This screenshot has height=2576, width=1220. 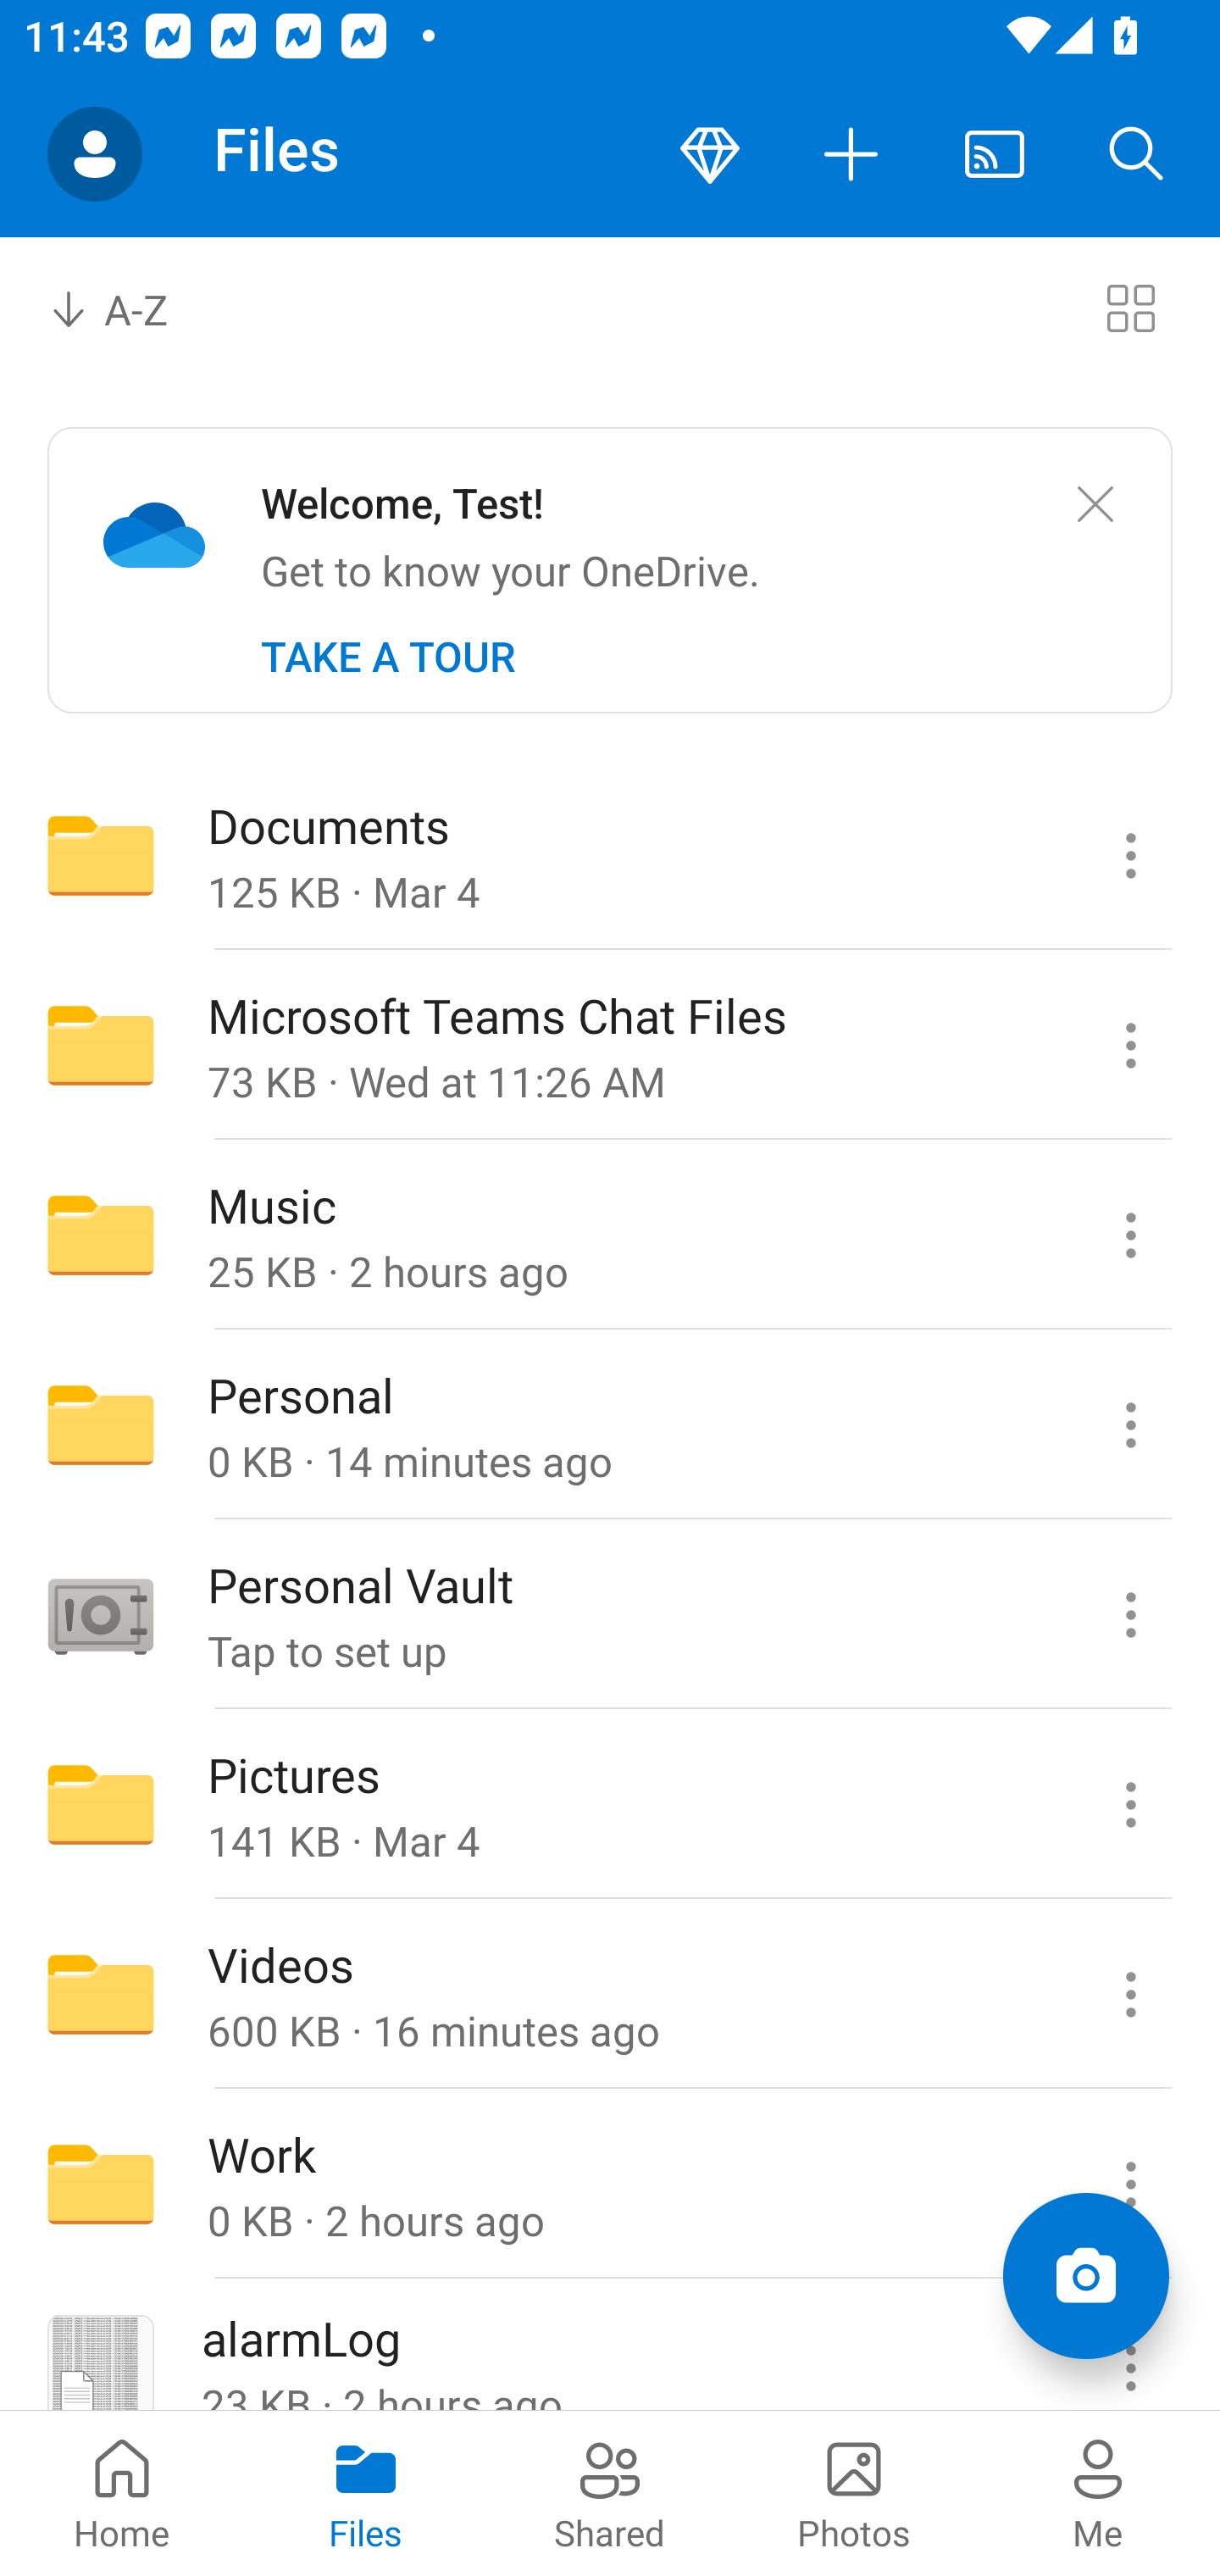 I want to click on Videos commands, so click(x=1130, y=1995).